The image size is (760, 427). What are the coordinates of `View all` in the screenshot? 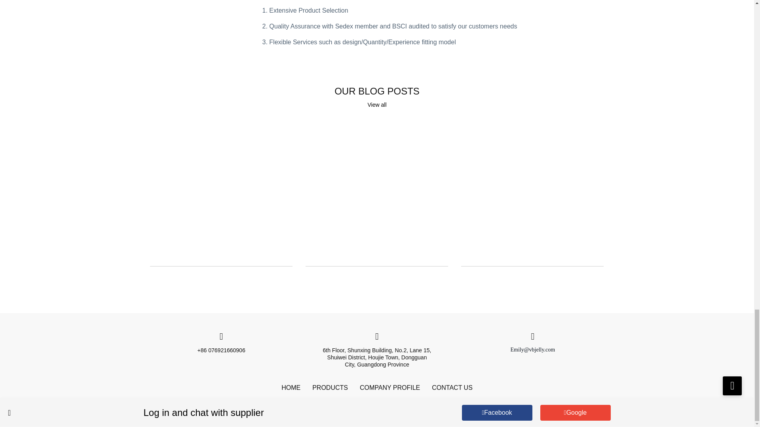 It's located at (376, 105).